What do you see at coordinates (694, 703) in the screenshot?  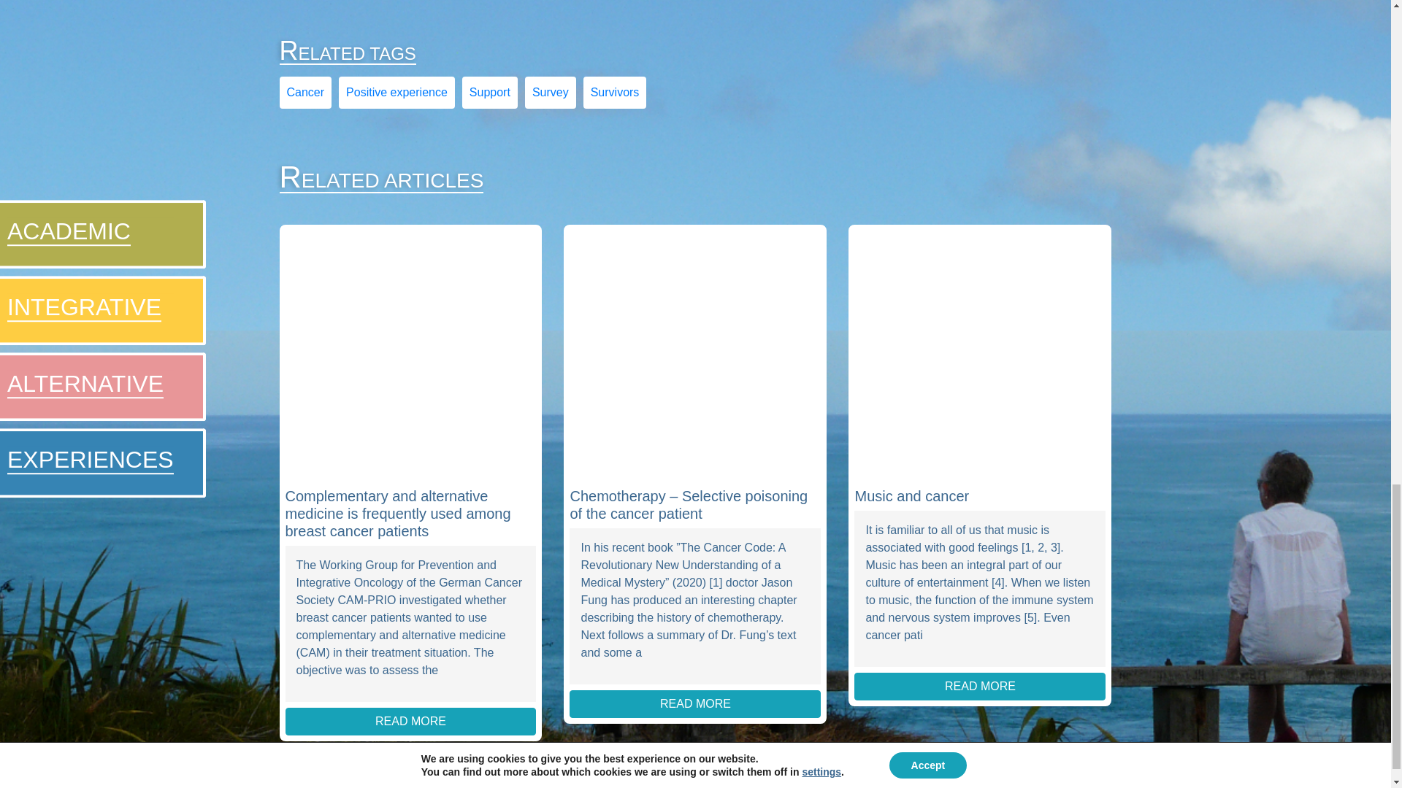 I see `READ MORE` at bounding box center [694, 703].